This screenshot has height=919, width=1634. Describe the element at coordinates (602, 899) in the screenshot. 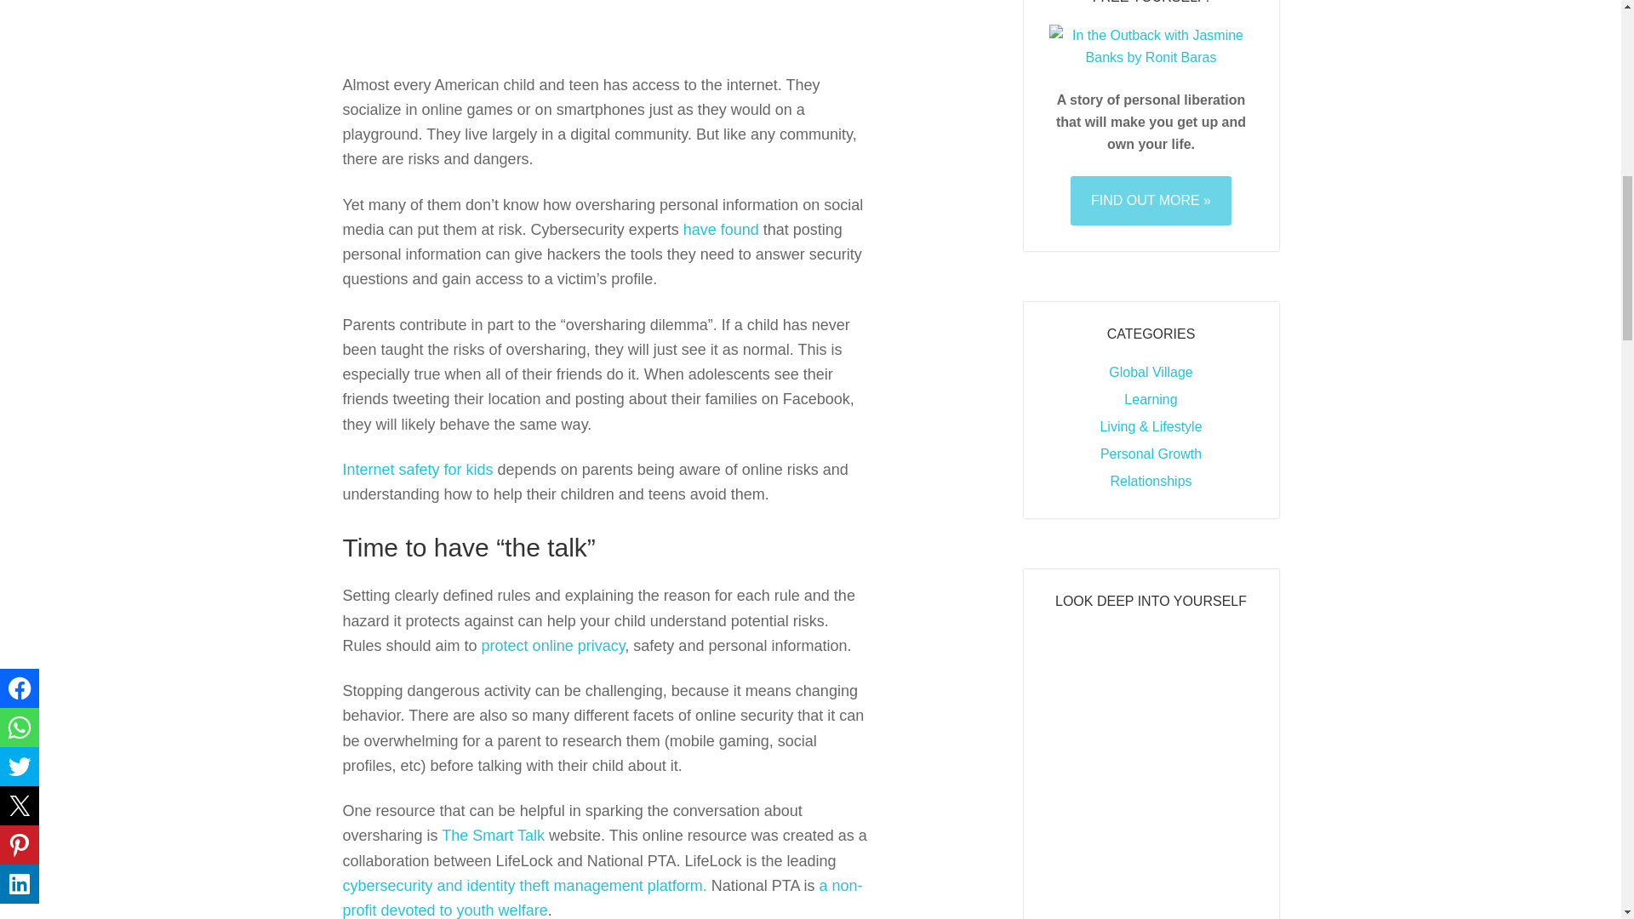

I see `a non-profit devoted to youth welfare` at that location.